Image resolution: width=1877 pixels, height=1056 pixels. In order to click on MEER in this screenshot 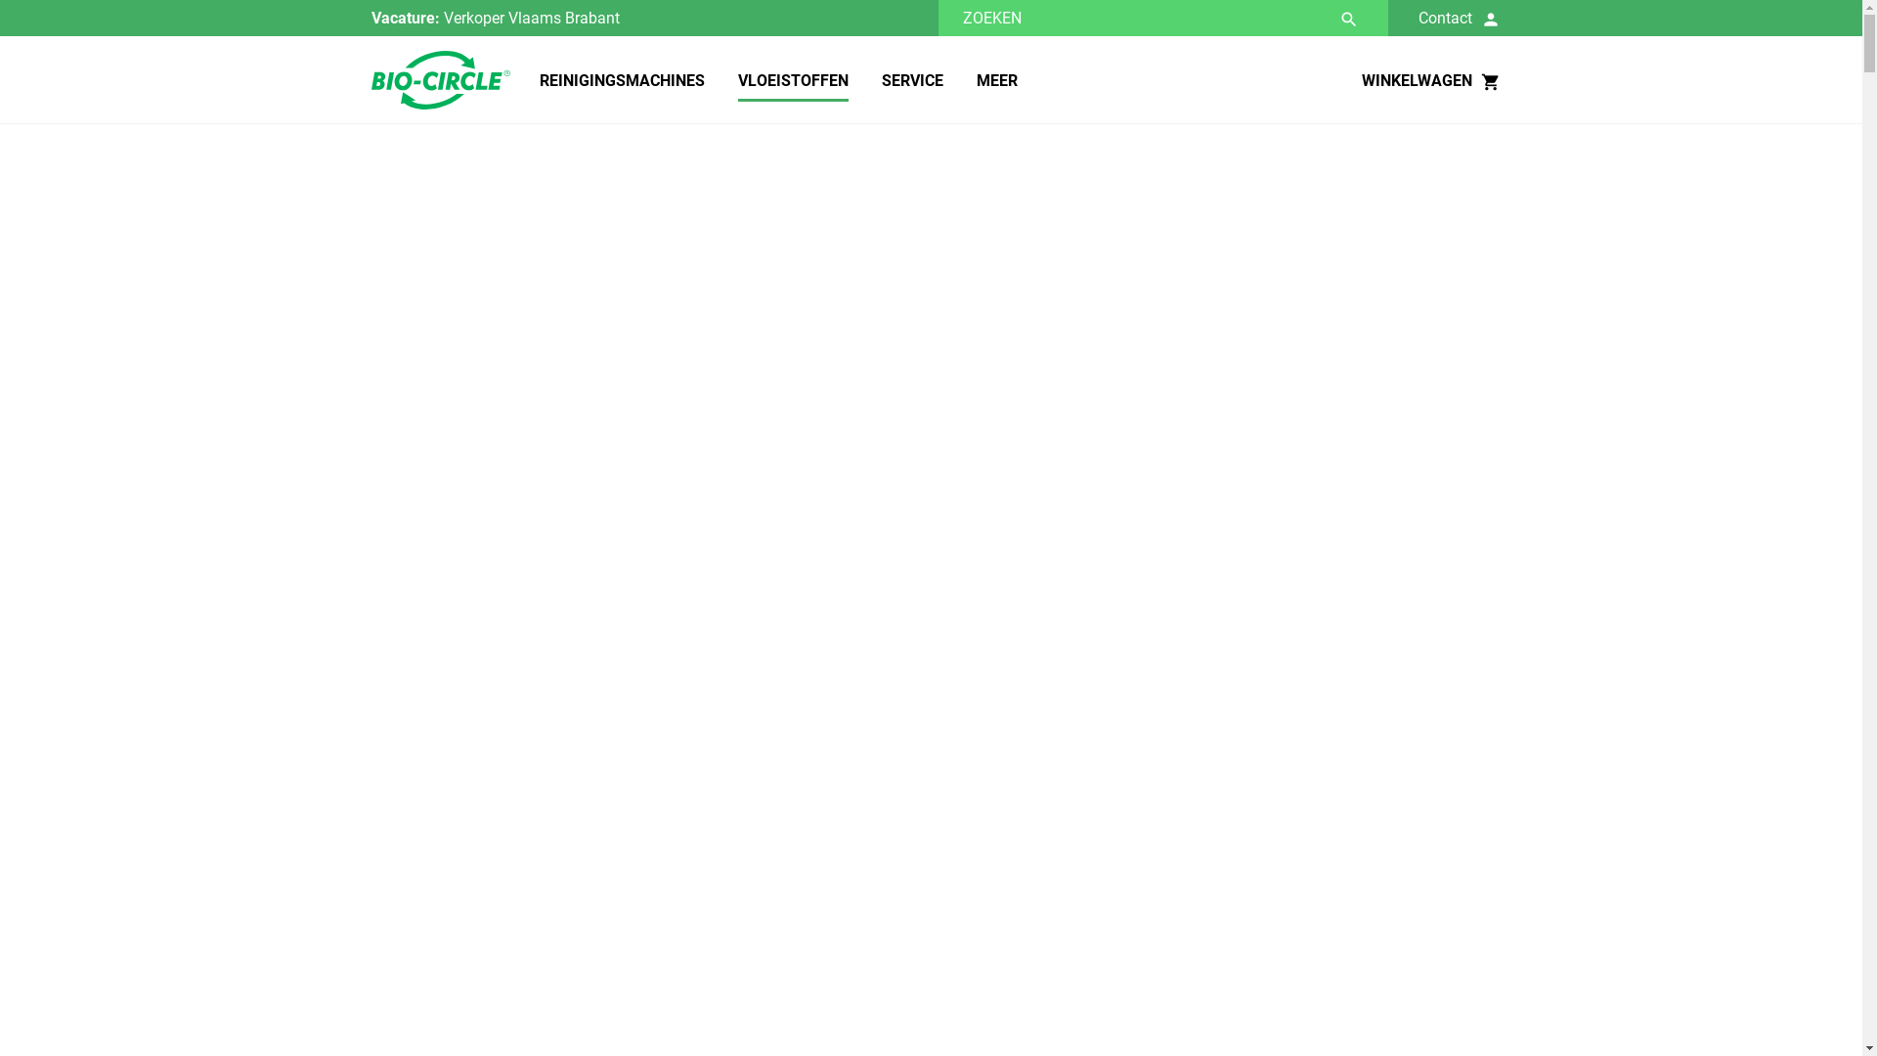, I will do `click(982, 81)`.